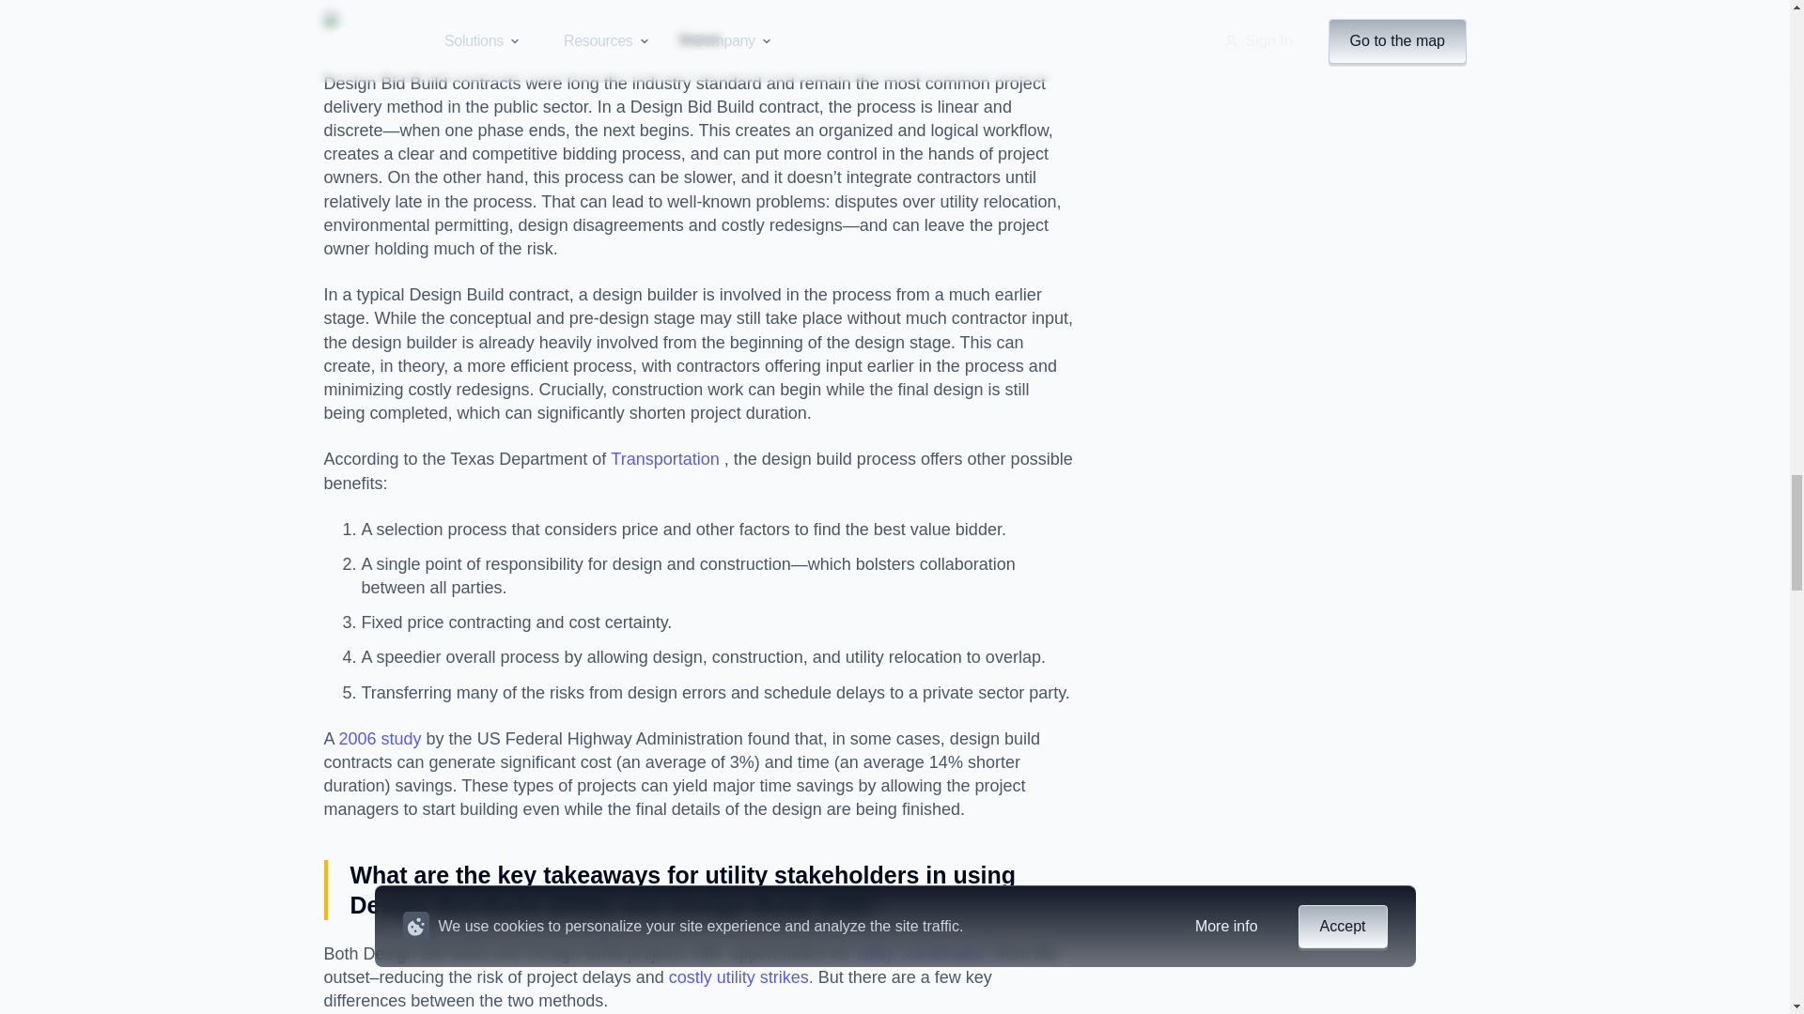  Describe the element at coordinates (380, 738) in the screenshot. I see `2006 study` at that location.